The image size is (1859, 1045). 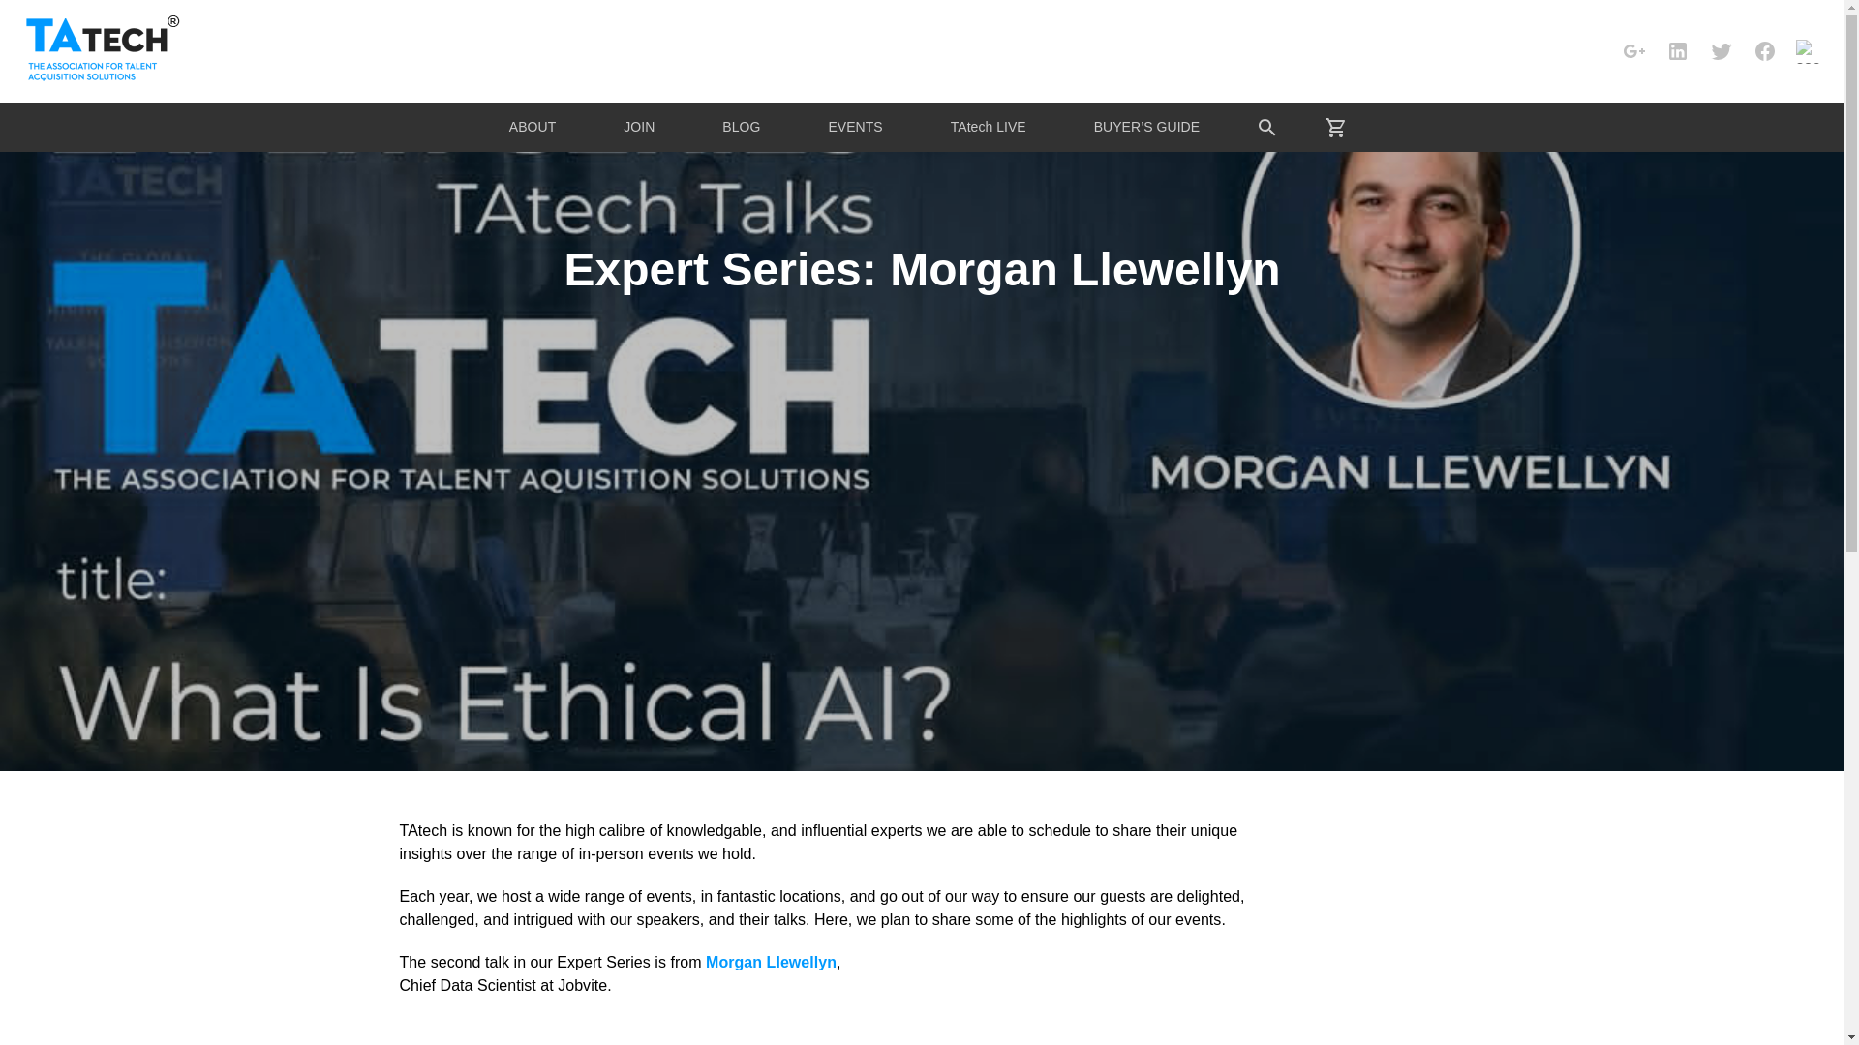 I want to click on TAtech LIVE, so click(x=988, y=126).